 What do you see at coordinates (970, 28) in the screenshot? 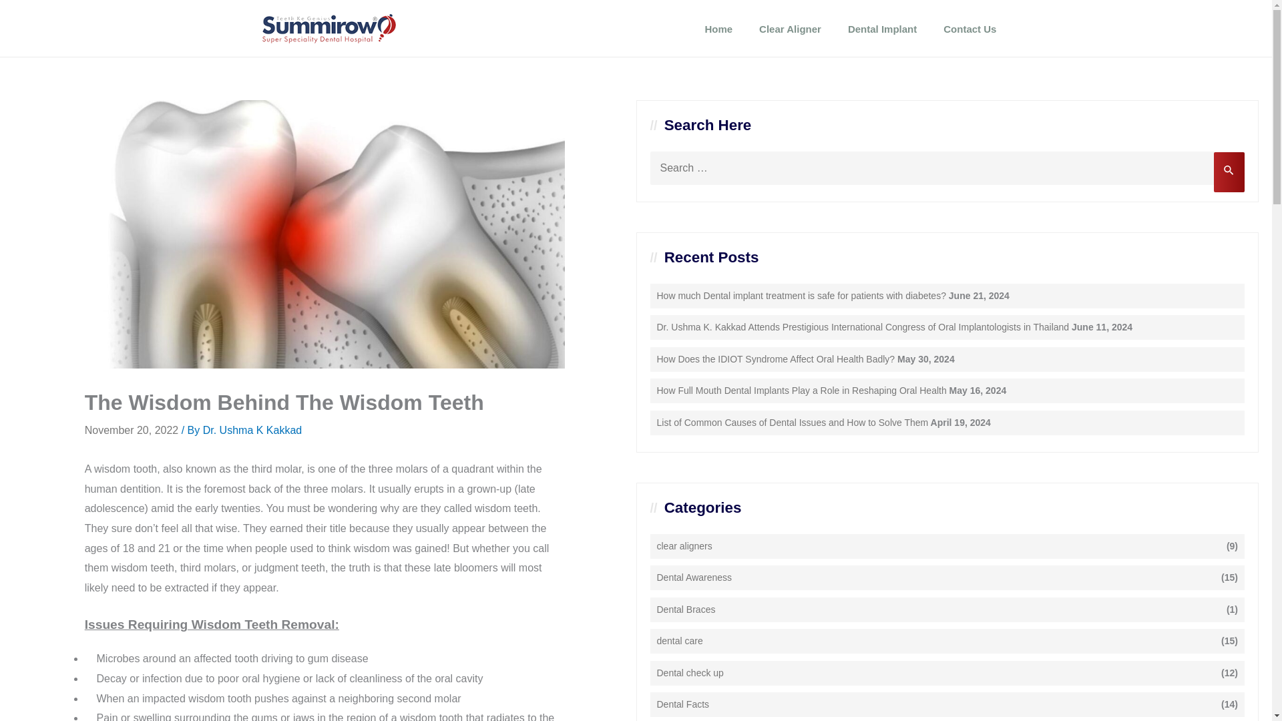
I see `Contact Us` at bounding box center [970, 28].